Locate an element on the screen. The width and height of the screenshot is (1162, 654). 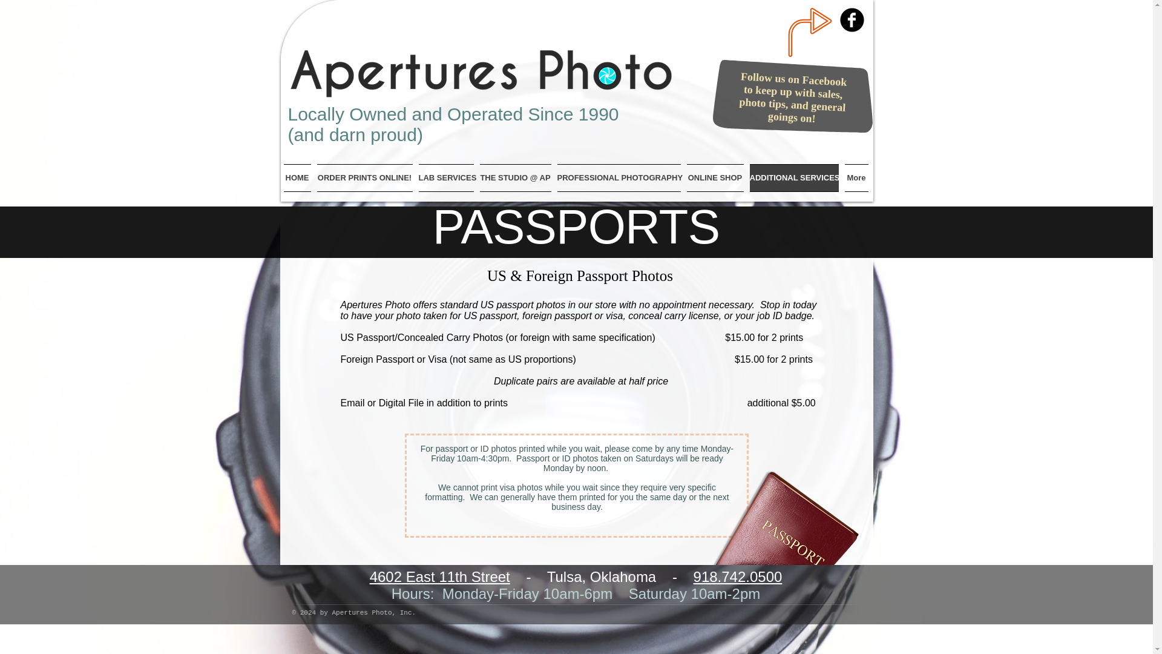
918.742.0500 is located at coordinates (738, 576).